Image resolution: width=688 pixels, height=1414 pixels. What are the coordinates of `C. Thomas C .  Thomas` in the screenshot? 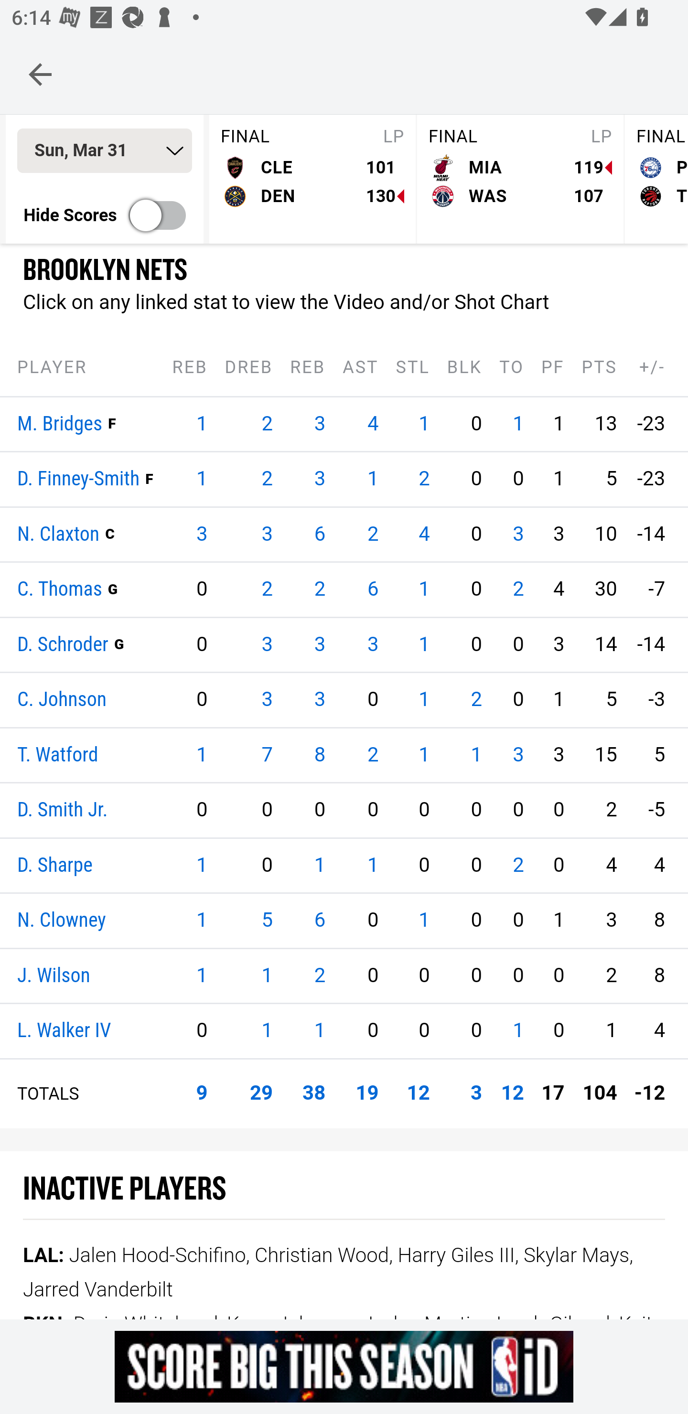 It's located at (60, 590).